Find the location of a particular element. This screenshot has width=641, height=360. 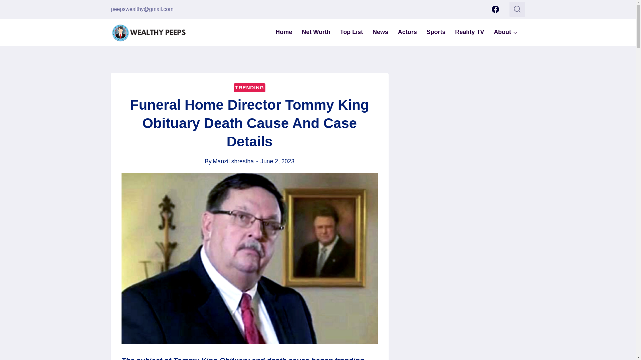

Home is located at coordinates (284, 32).